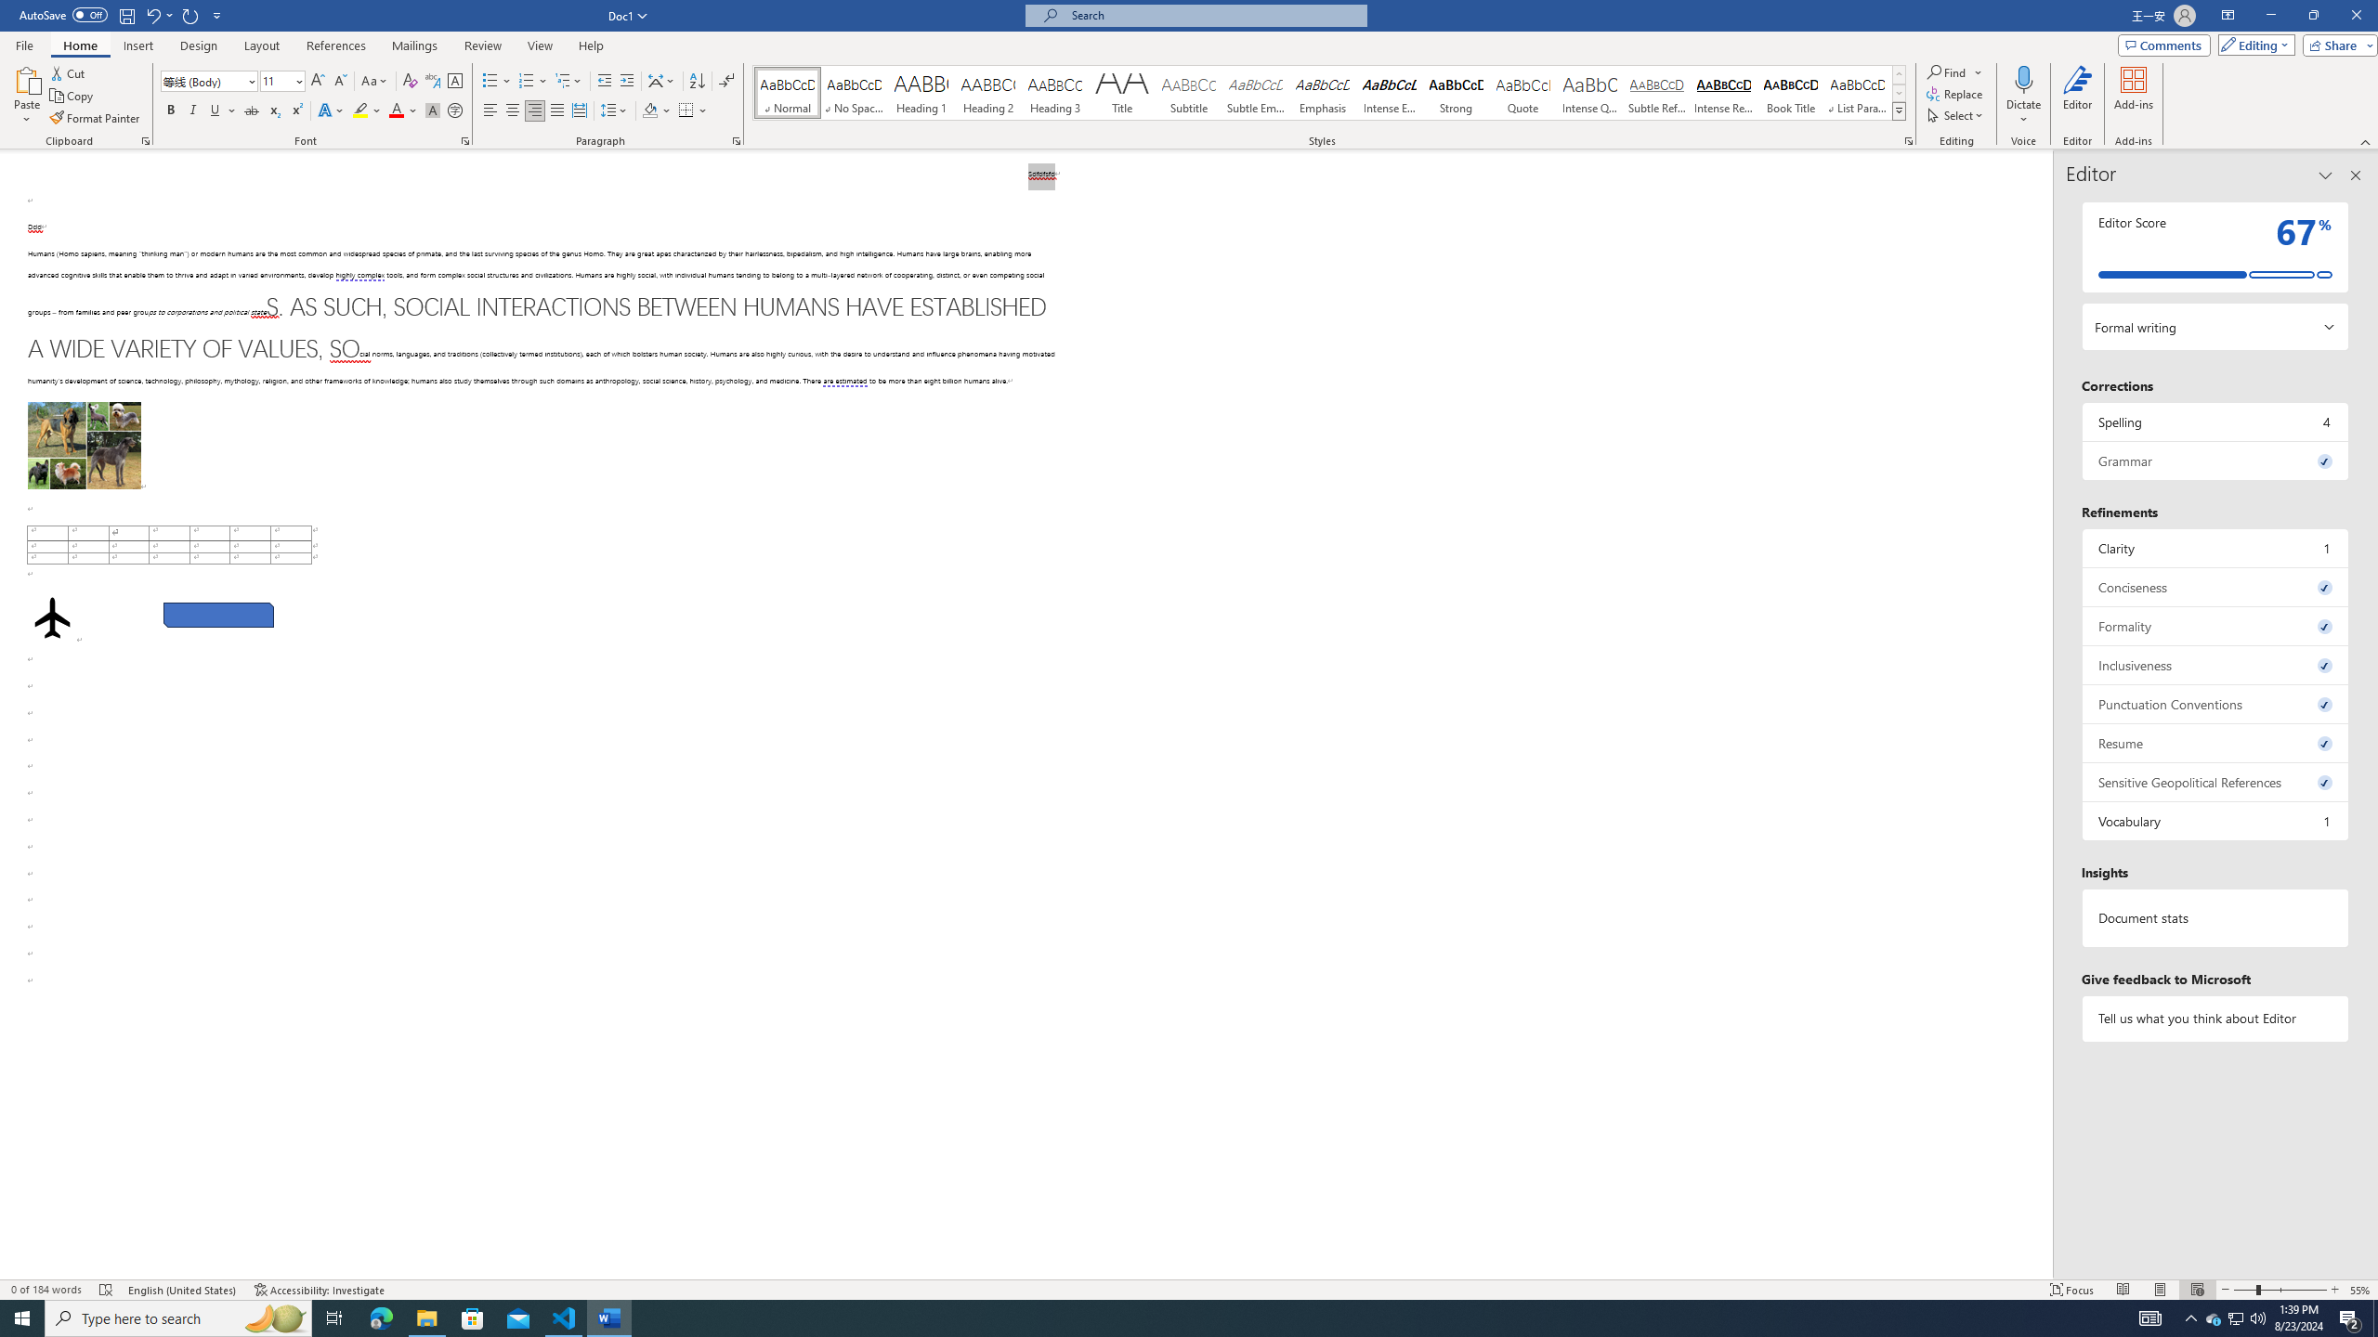 The image size is (2378, 1337). What do you see at coordinates (320, 1290) in the screenshot?
I see `Accessibility Checker Accessibility: Investigate` at bounding box center [320, 1290].